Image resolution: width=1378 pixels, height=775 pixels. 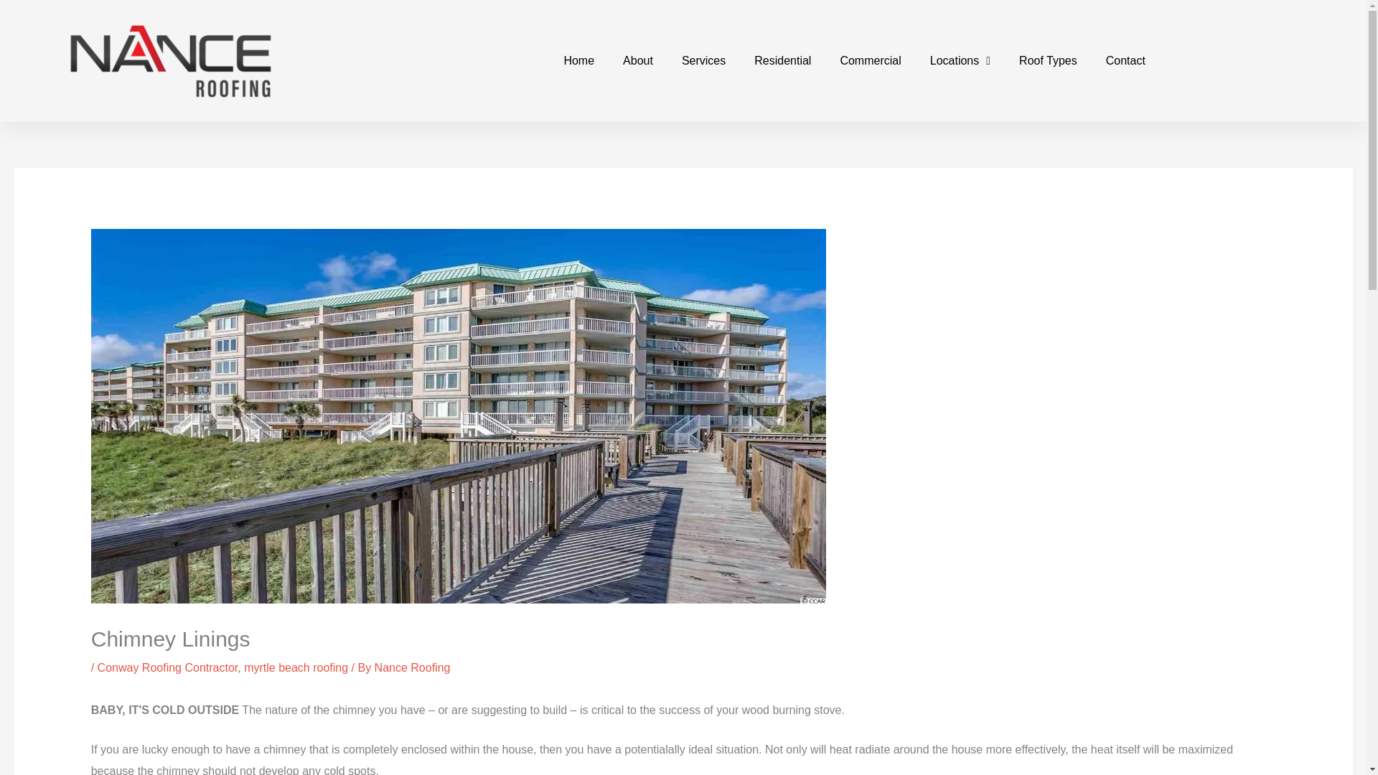 What do you see at coordinates (703, 60) in the screenshot?
I see `Services` at bounding box center [703, 60].